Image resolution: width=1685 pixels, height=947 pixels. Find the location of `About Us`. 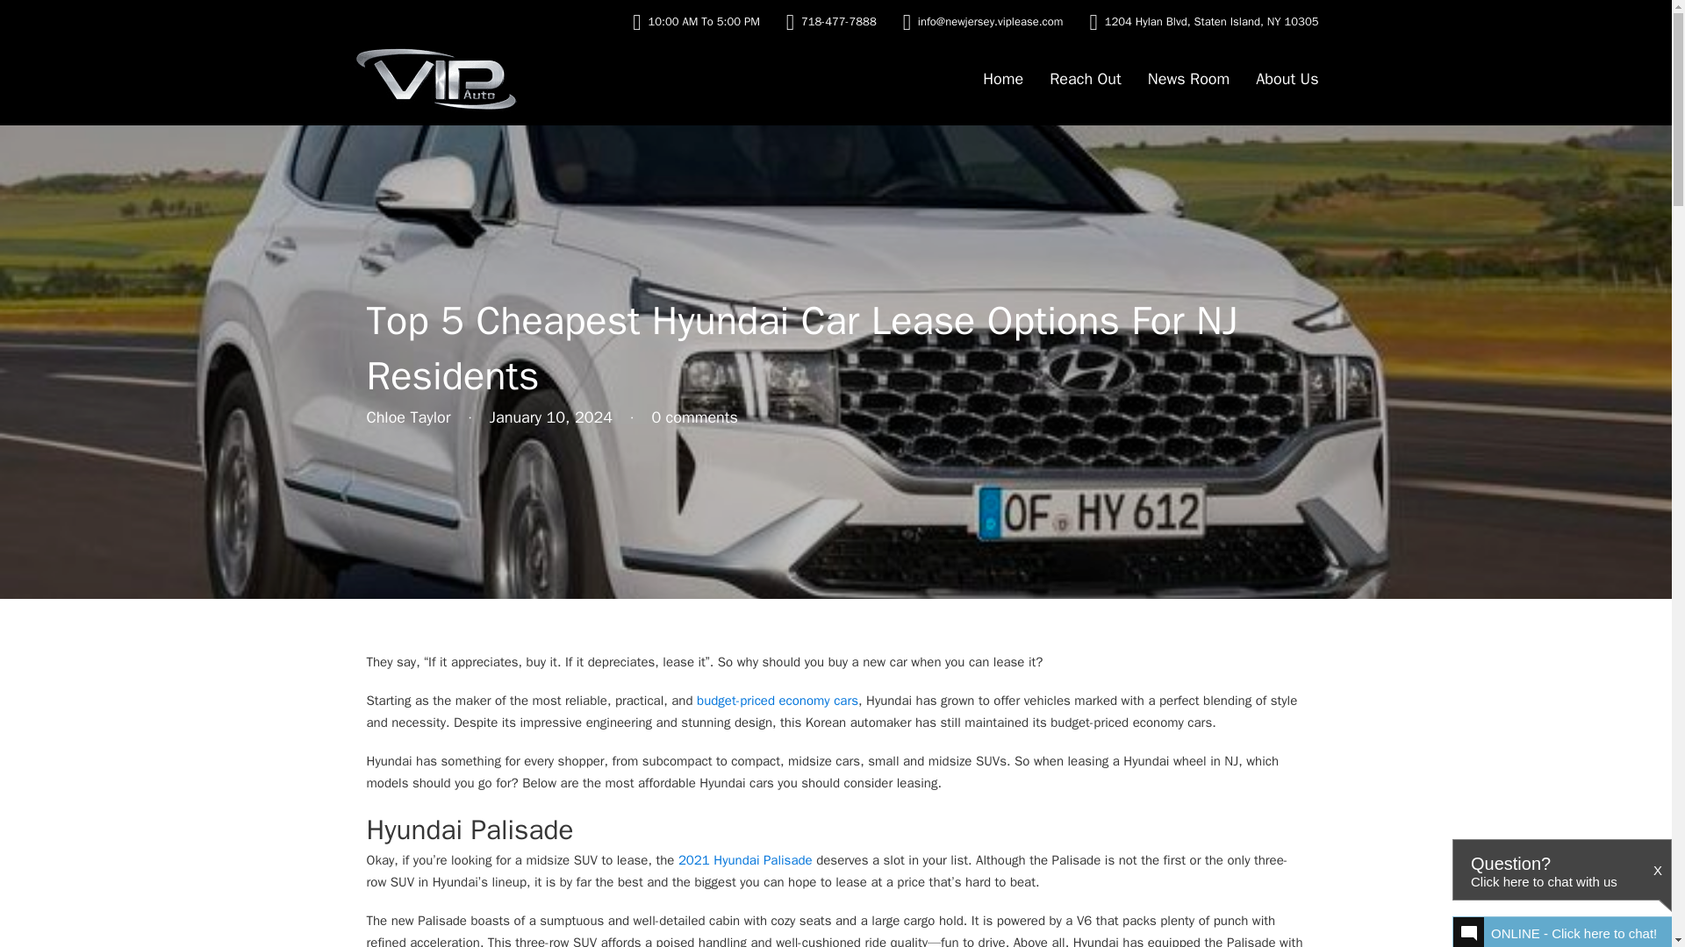

About Us is located at coordinates (1287, 79).